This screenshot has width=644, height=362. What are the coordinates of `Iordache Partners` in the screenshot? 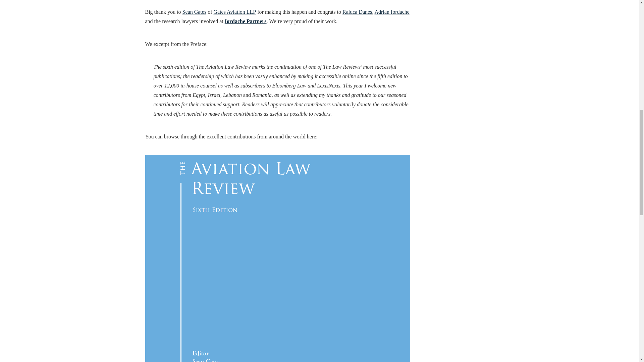 It's located at (246, 21).